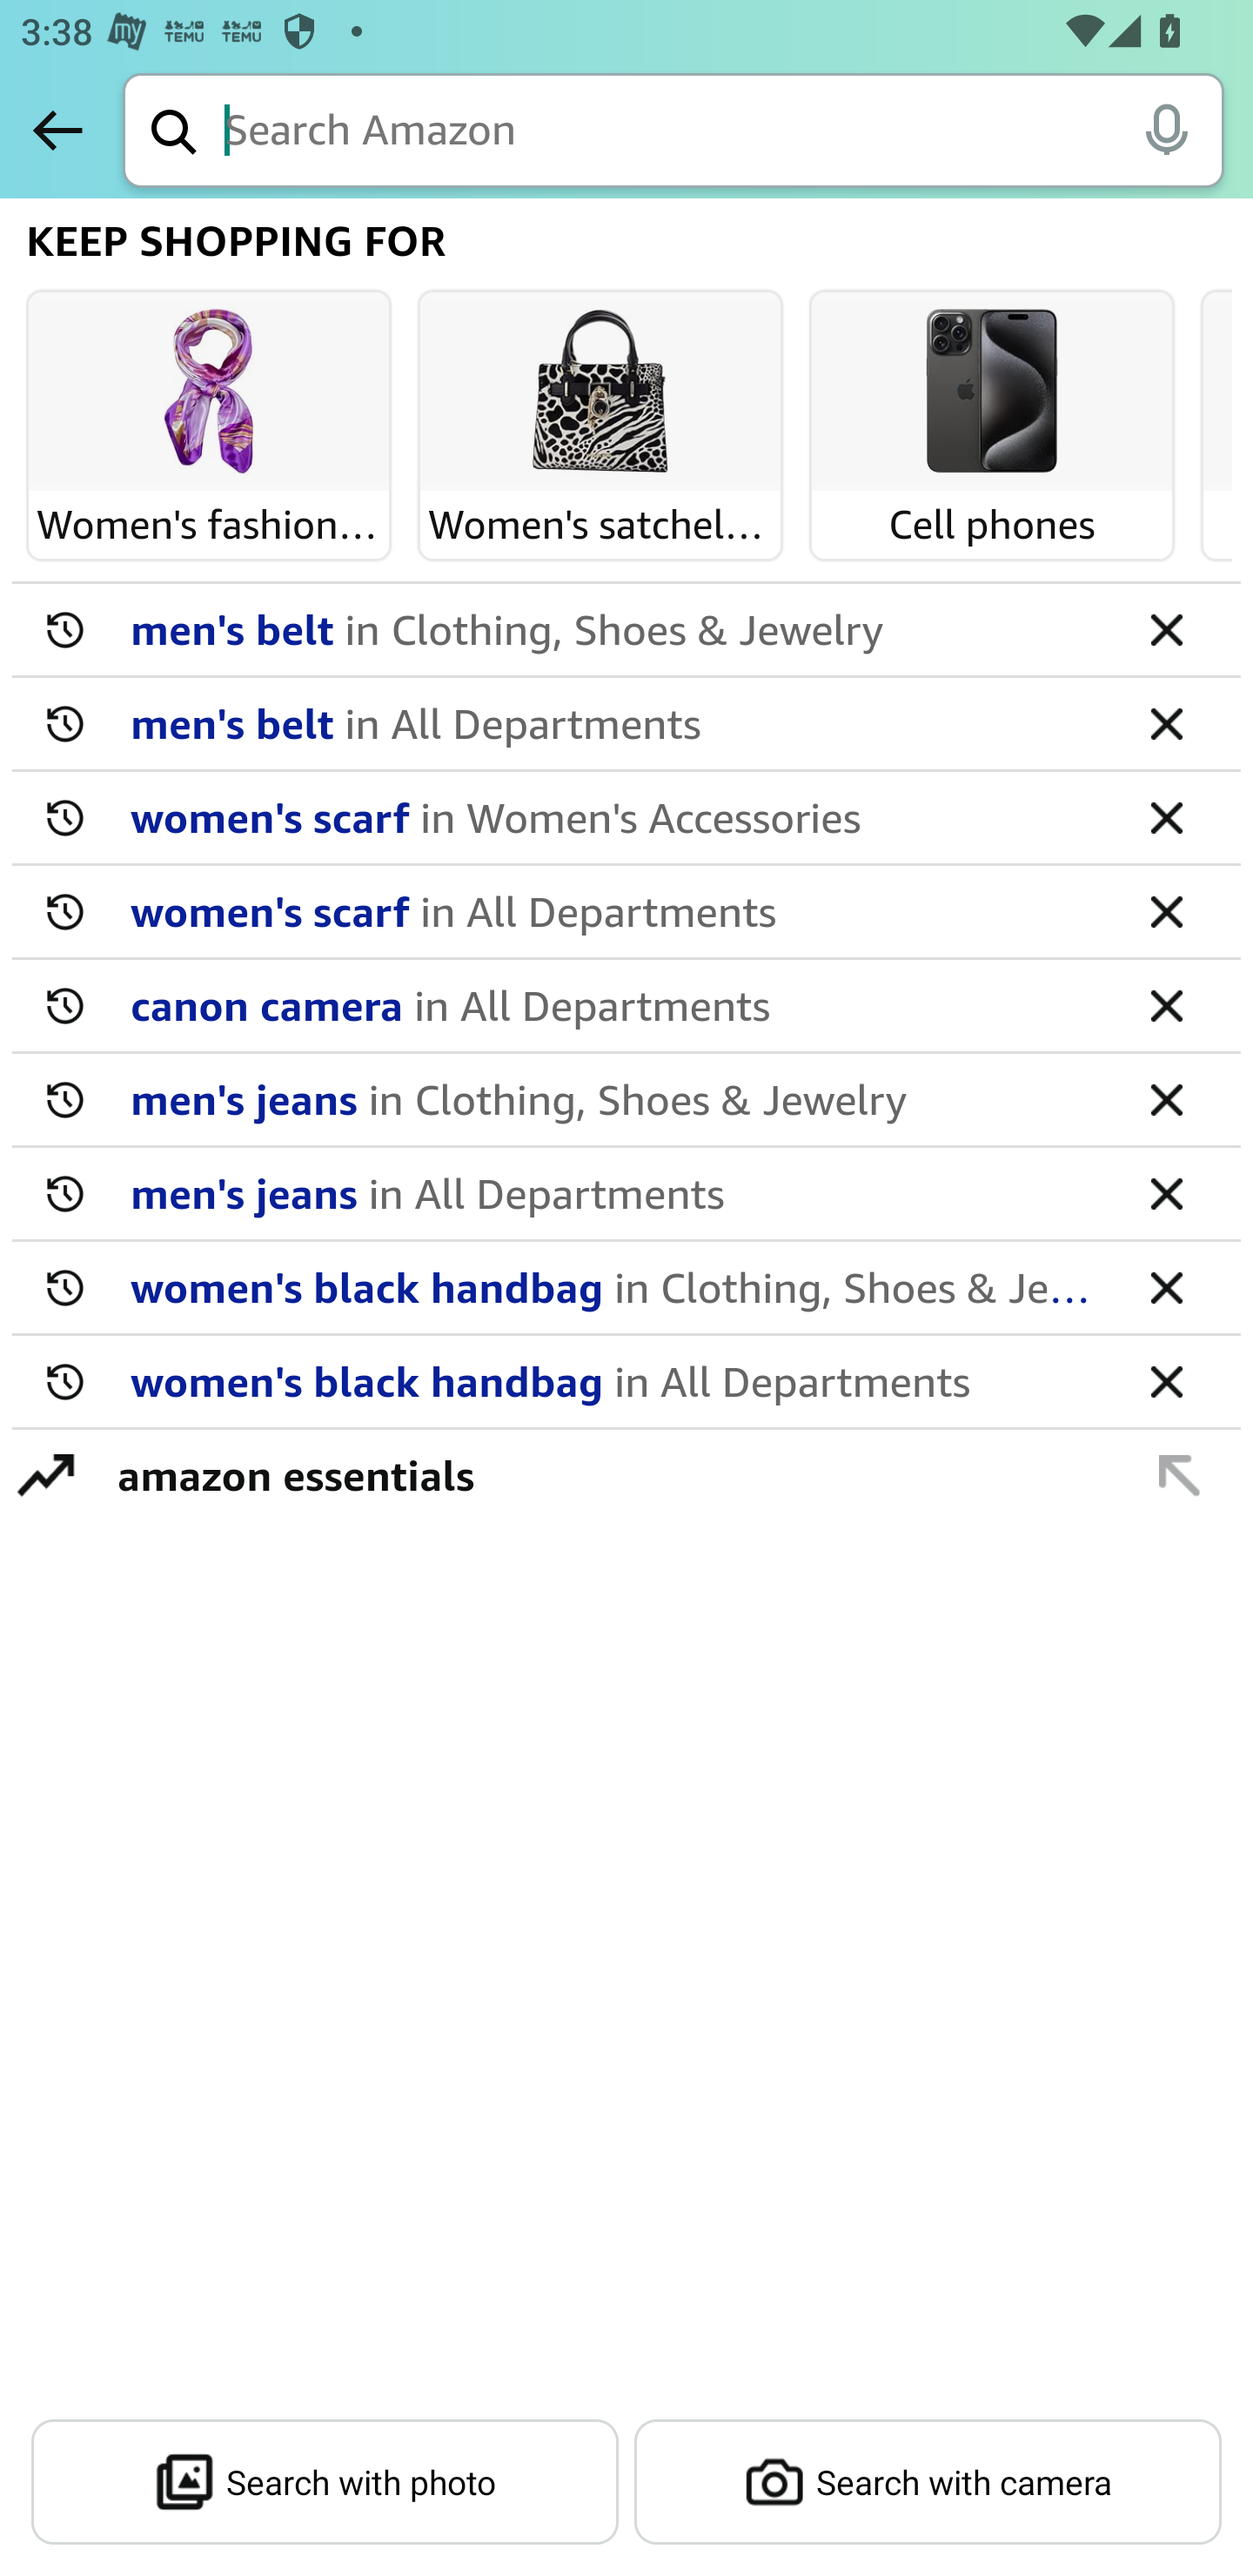 This screenshot has height=2576, width=1253. What do you see at coordinates (1166, 129) in the screenshot?
I see `Alexa` at bounding box center [1166, 129].